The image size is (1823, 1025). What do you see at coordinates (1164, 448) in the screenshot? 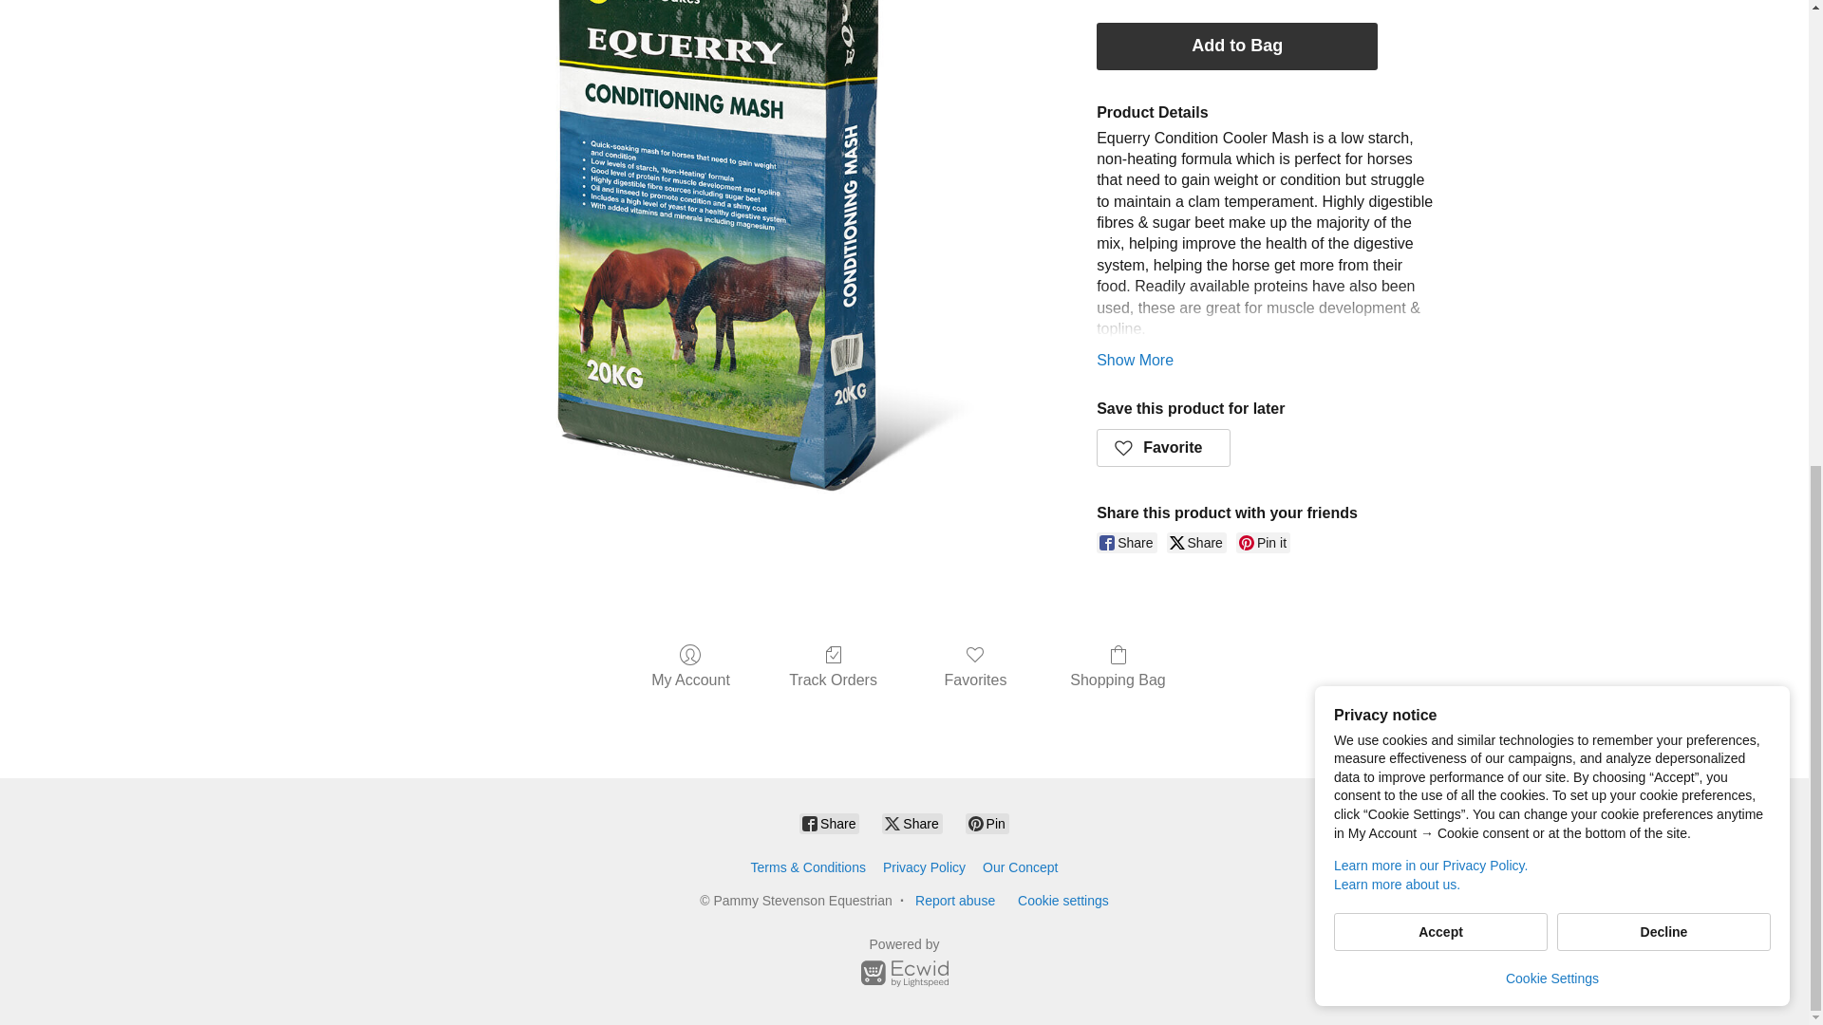
I see `Favorite` at bounding box center [1164, 448].